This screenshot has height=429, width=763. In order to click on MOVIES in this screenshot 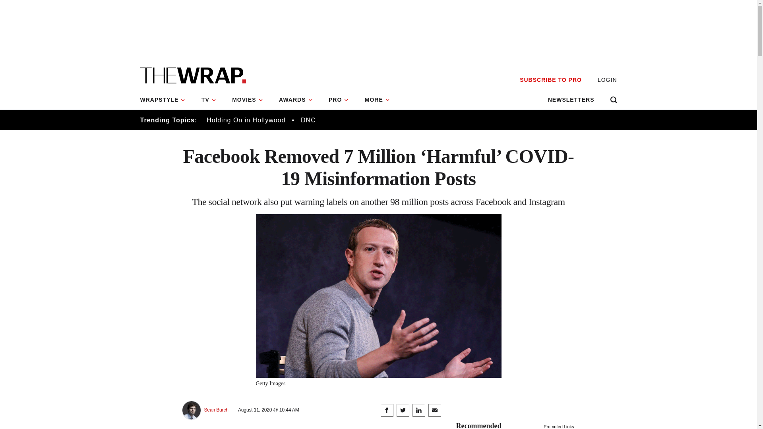, I will do `click(247, 100)`.